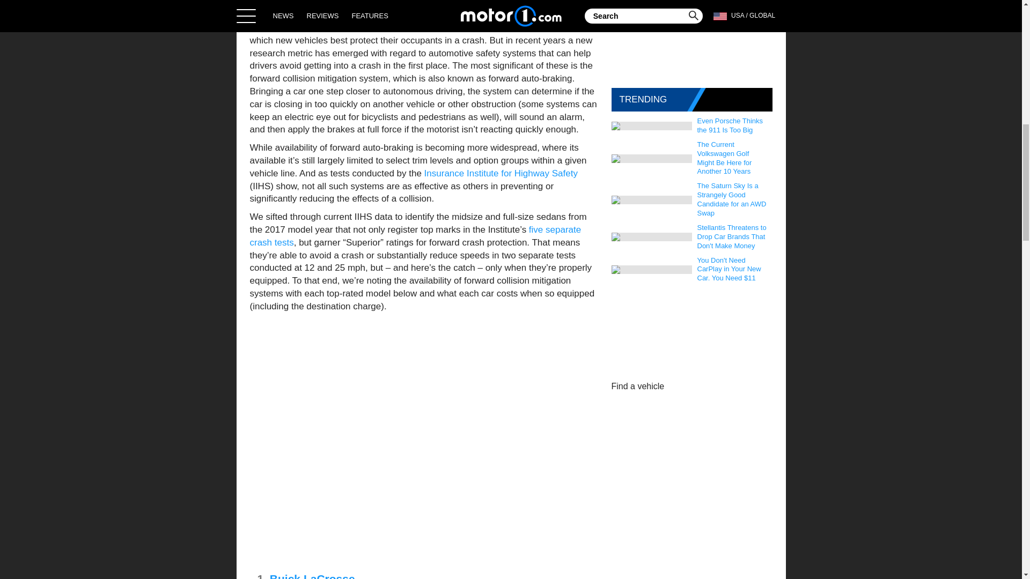 This screenshot has height=579, width=1030. Describe the element at coordinates (312, 576) in the screenshot. I see `Buick LaCrosse` at that location.